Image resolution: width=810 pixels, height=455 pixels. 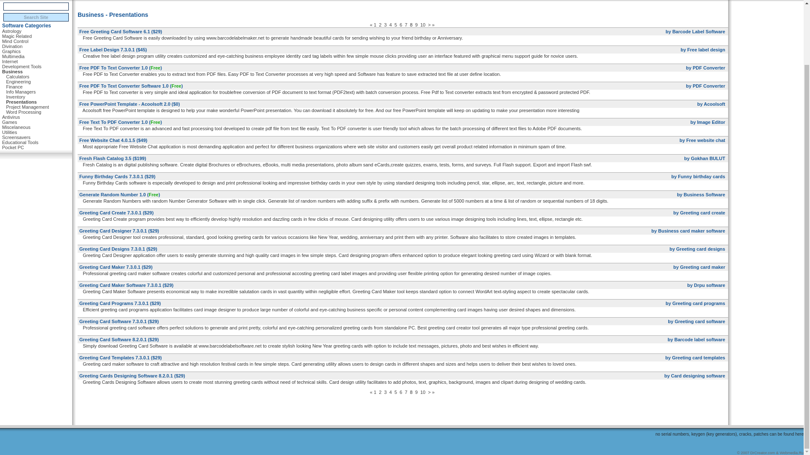 What do you see at coordinates (11, 117) in the screenshot?
I see `Antivirus` at bounding box center [11, 117].